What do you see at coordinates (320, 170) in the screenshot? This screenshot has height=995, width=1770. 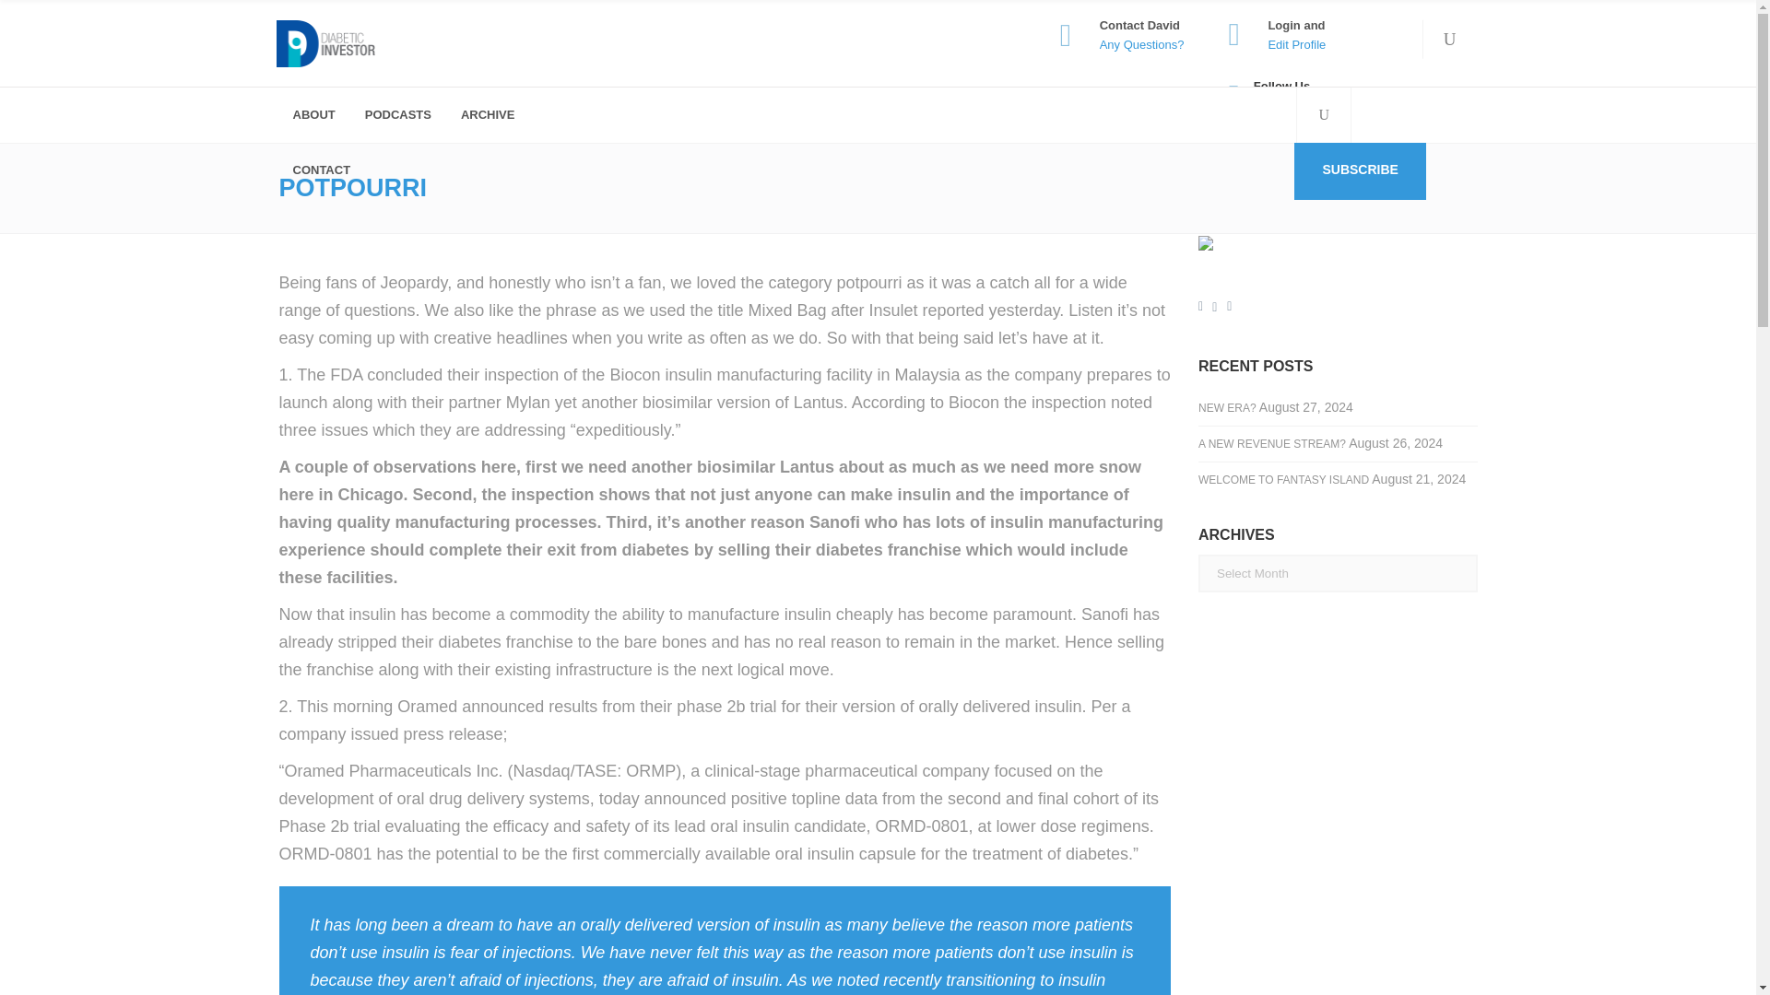 I see `CONTACT` at bounding box center [320, 170].